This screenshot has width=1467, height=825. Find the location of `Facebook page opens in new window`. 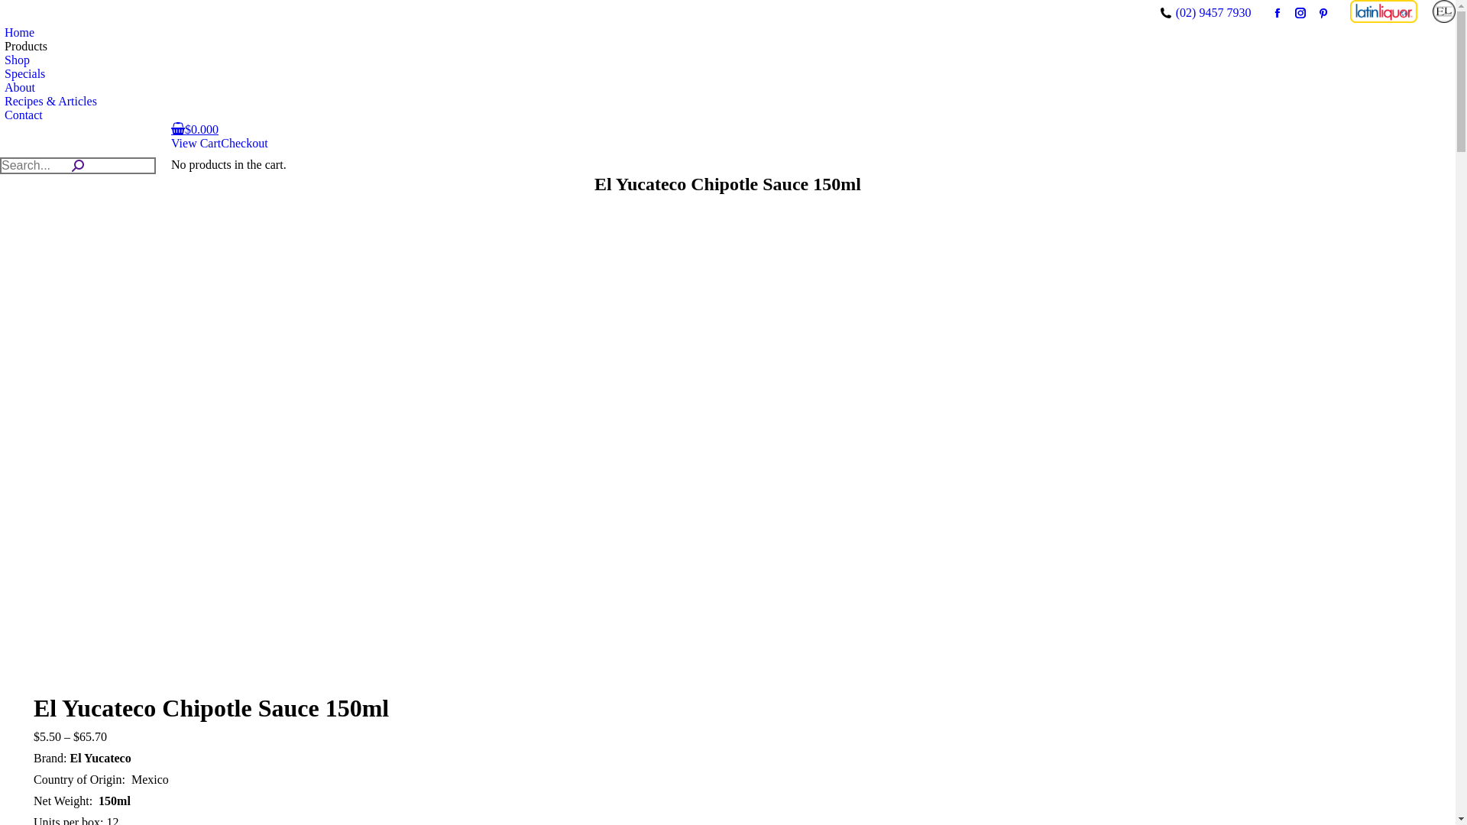

Facebook page opens in new window is located at coordinates (1278, 13).